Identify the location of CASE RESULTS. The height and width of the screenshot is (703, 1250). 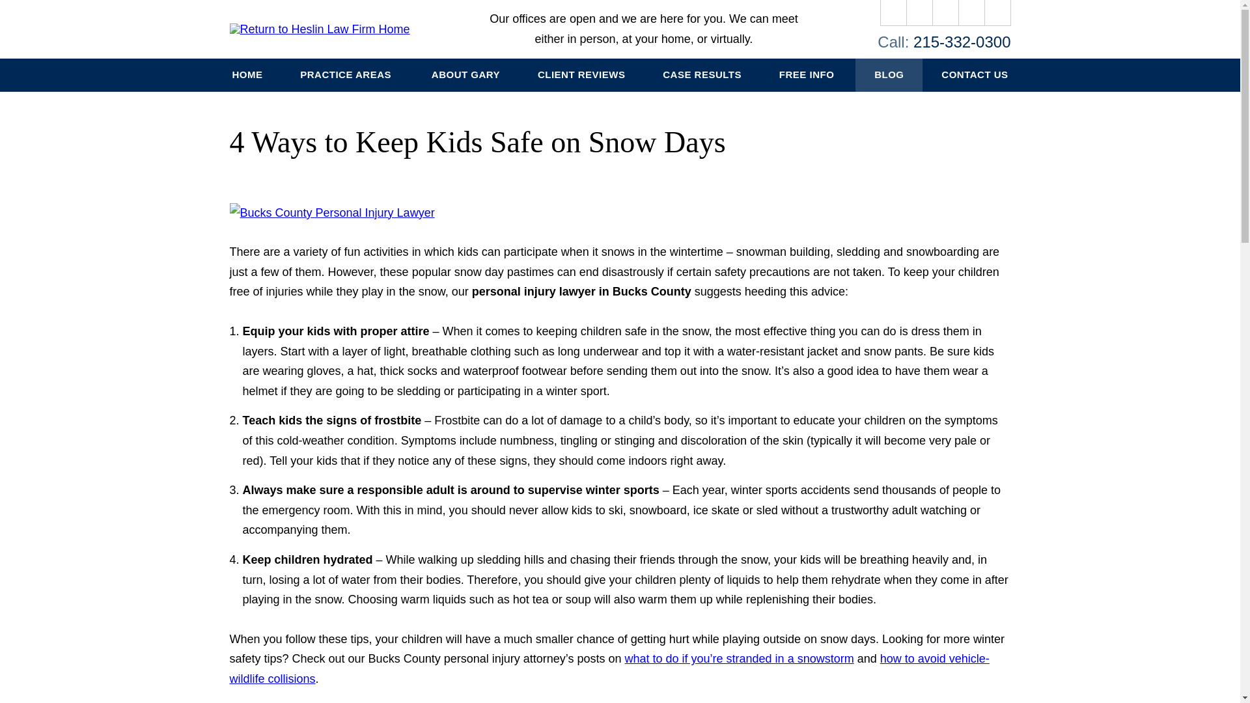
(702, 75).